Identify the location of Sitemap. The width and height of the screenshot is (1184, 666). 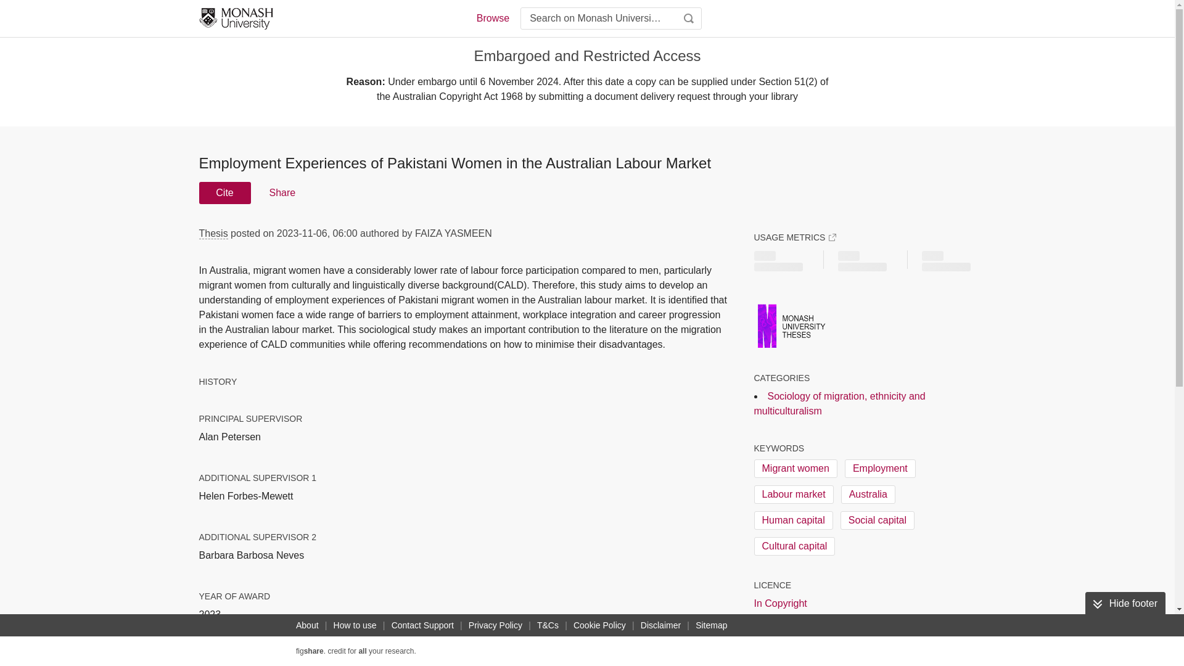
(710, 625).